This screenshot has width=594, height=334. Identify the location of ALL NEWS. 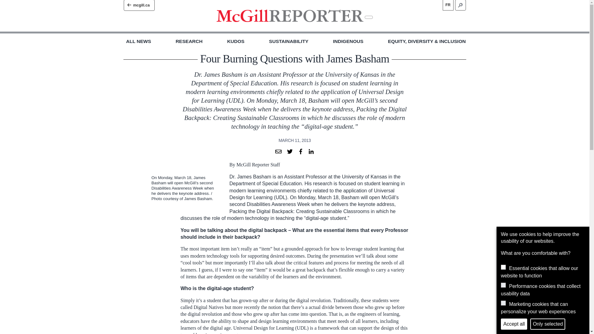
(139, 41).